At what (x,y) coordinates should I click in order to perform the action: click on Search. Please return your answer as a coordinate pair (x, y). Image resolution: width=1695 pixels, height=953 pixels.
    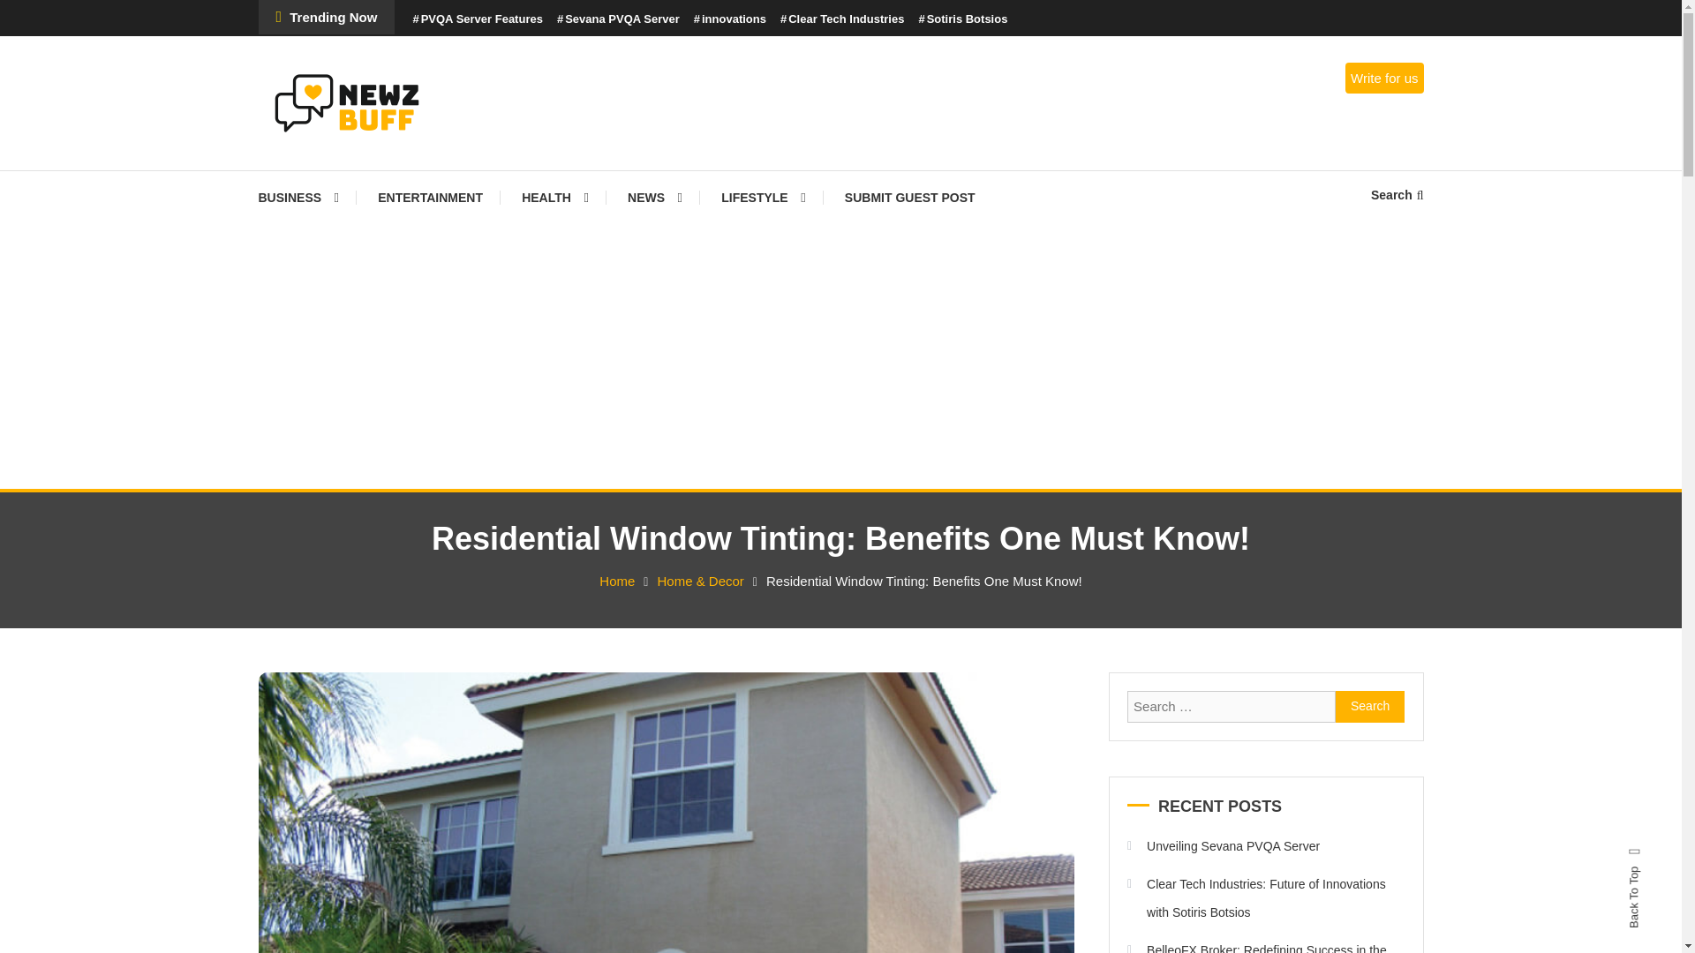
    Looking at the image, I should click on (895, 503).